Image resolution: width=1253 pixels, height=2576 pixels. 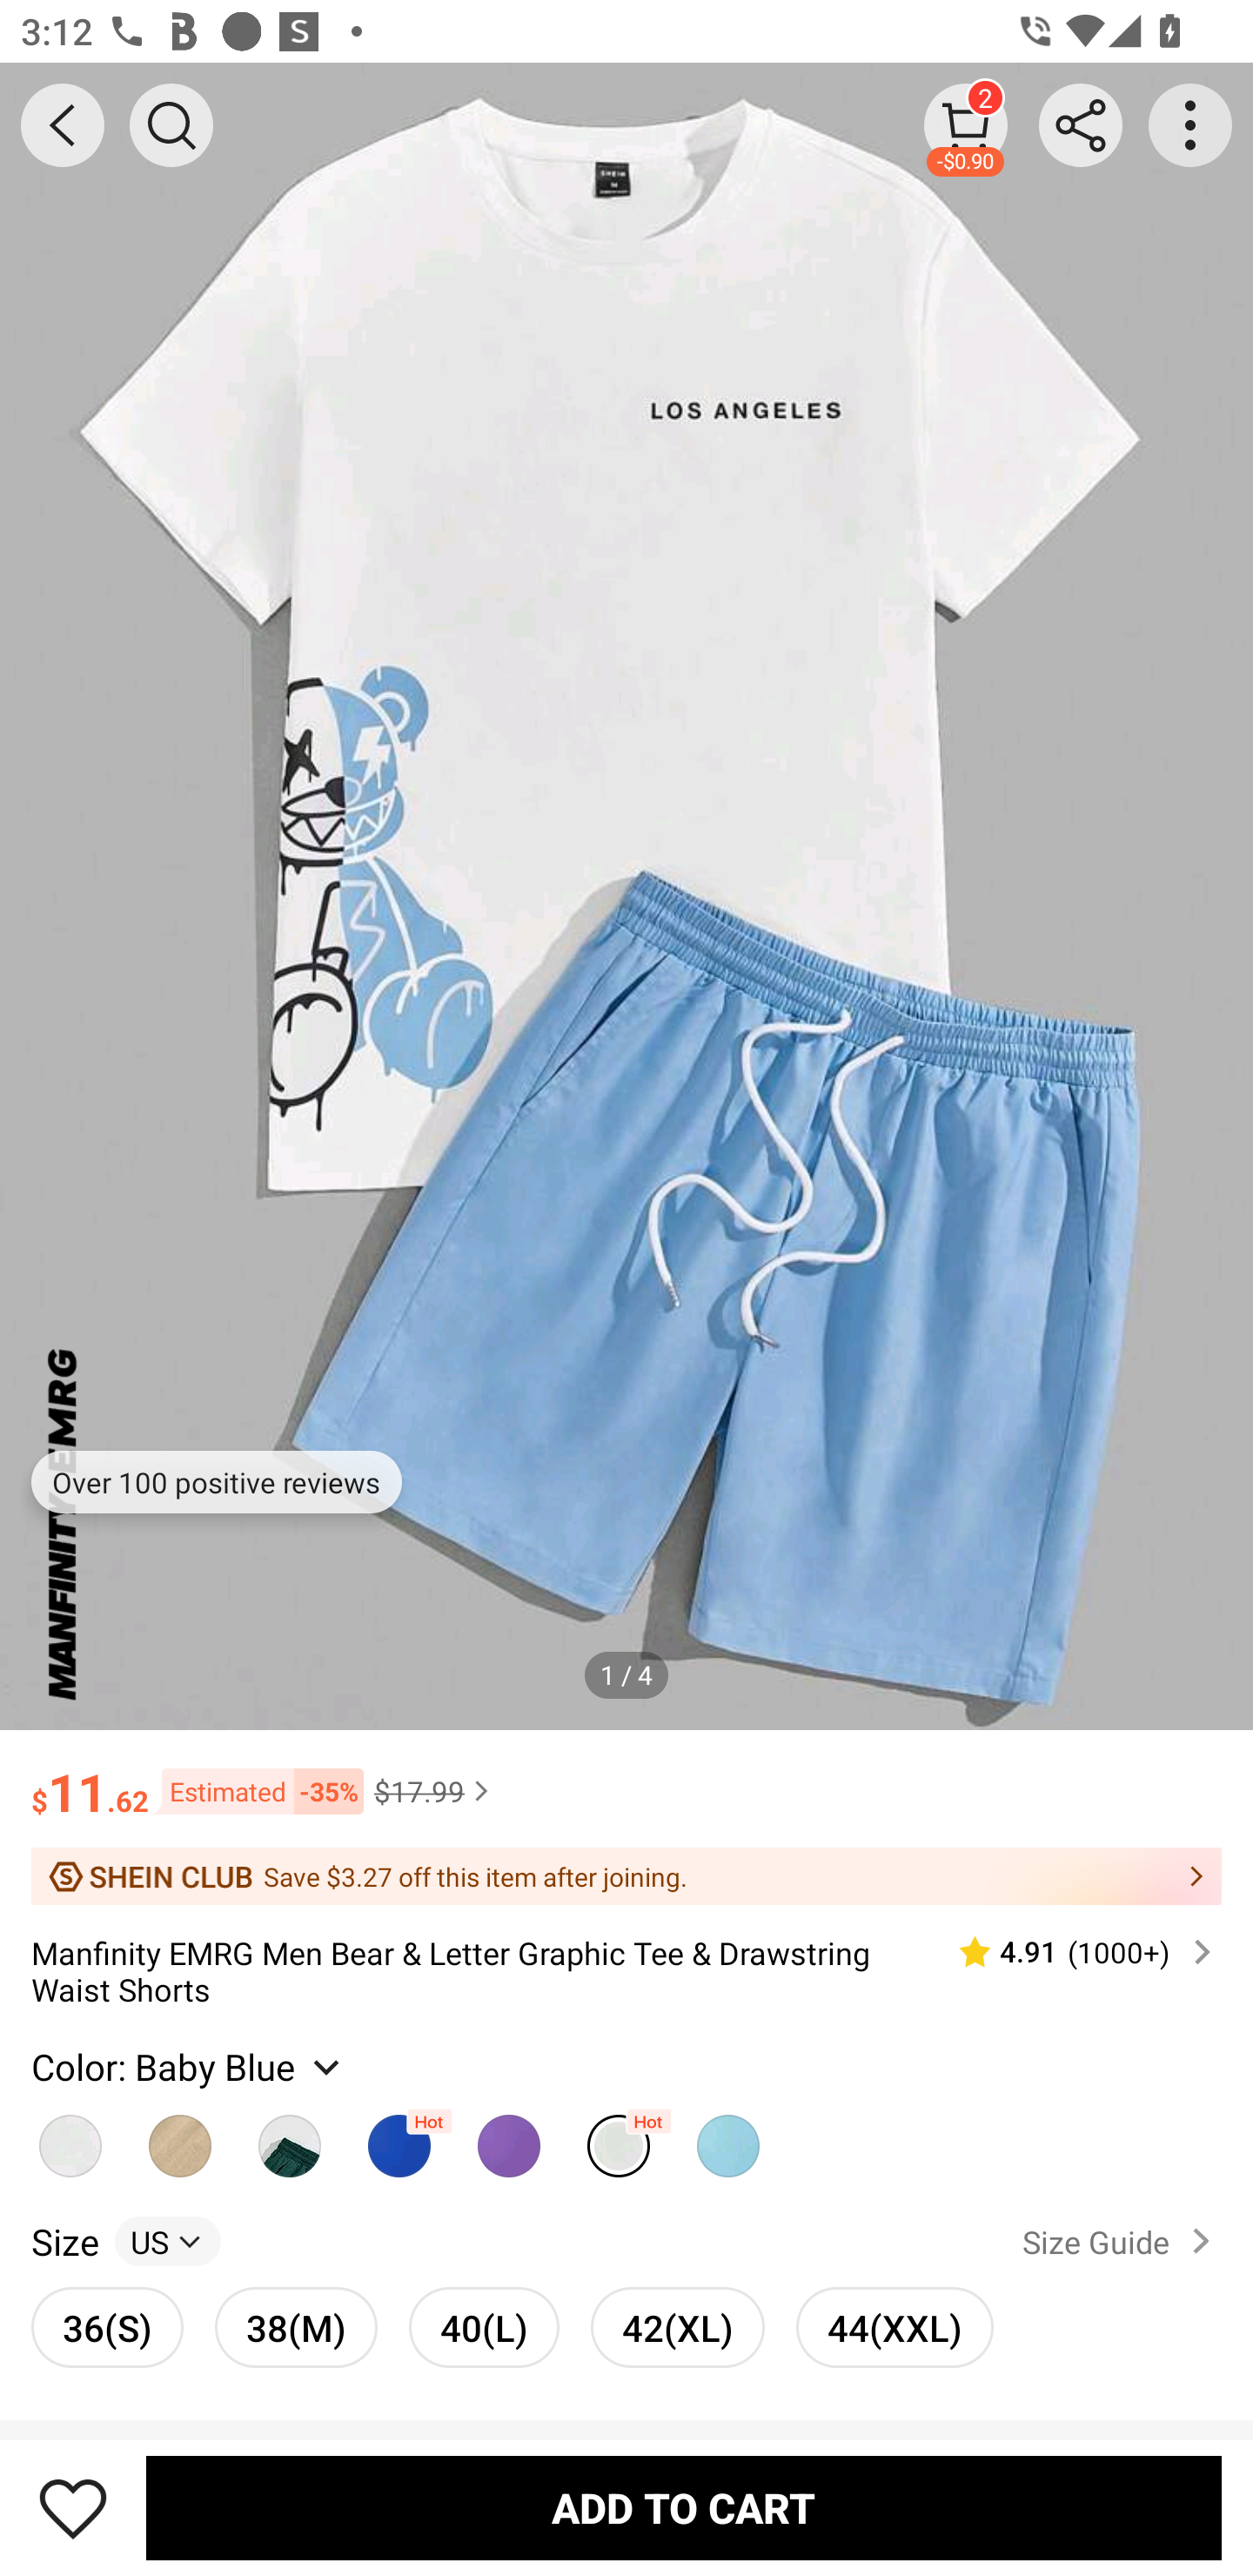 What do you see at coordinates (70, 2137) in the screenshot?
I see `Khaki` at bounding box center [70, 2137].